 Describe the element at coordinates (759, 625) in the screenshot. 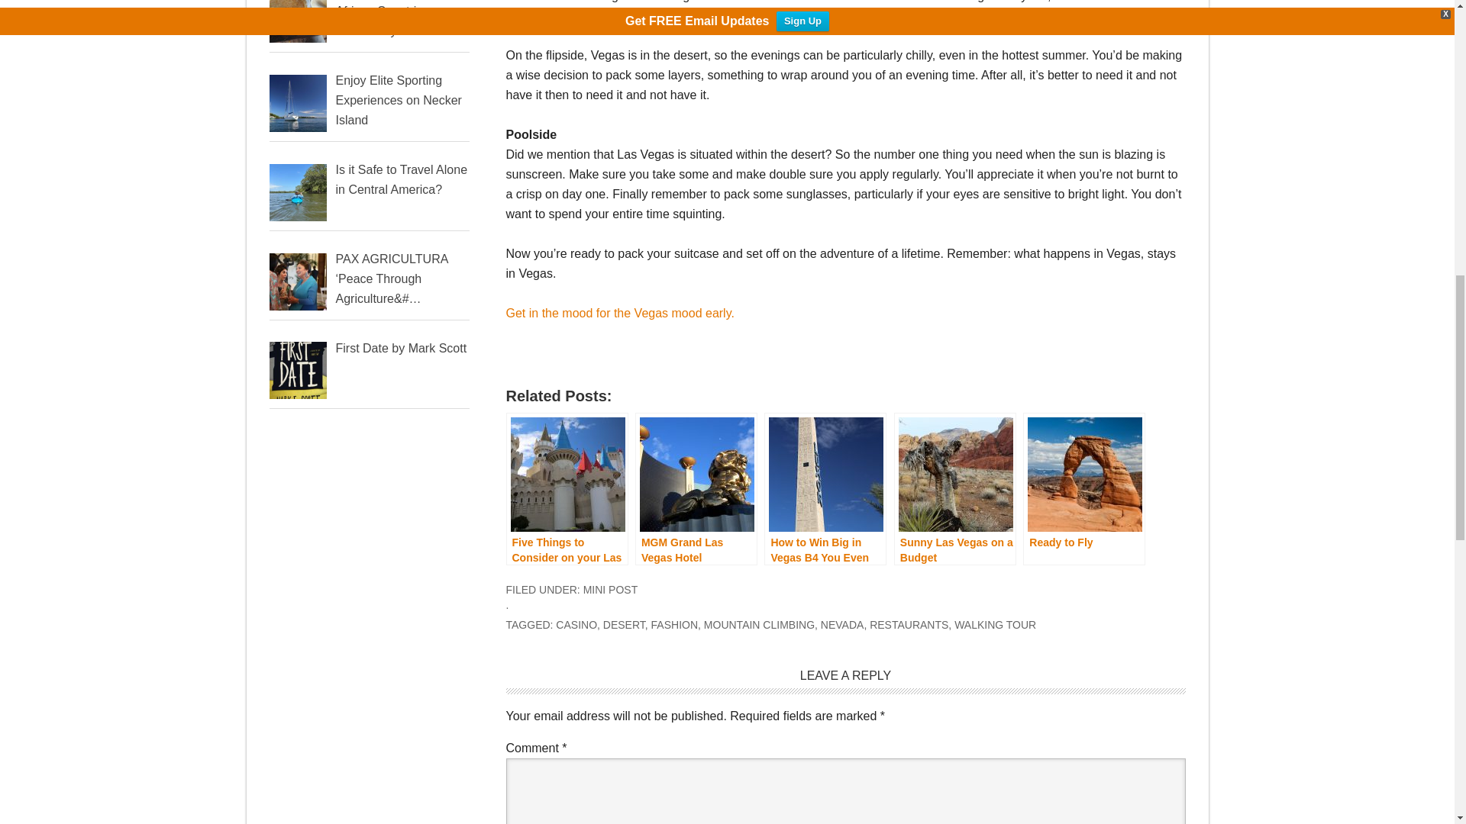

I see `MOUNTAIN CLIMBING` at that location.